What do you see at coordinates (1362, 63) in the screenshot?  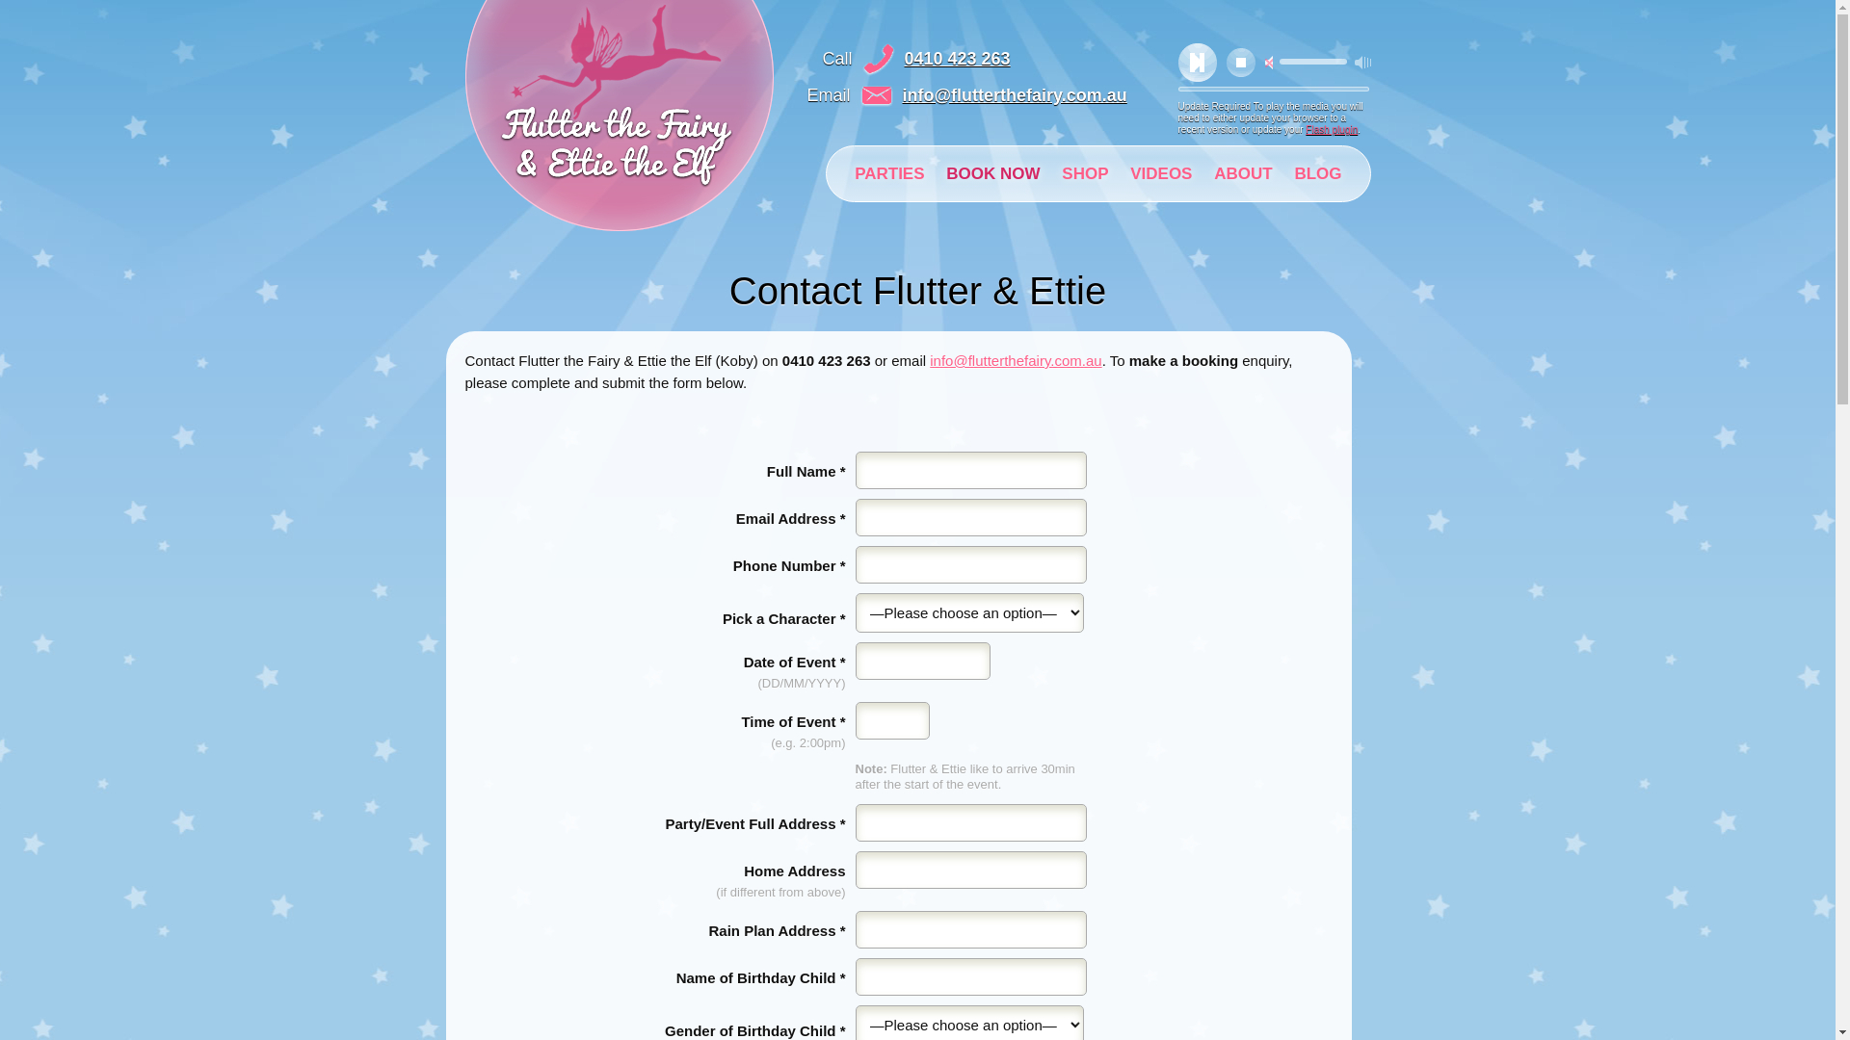 I see `max volume` at bounding box center [1362, 63].